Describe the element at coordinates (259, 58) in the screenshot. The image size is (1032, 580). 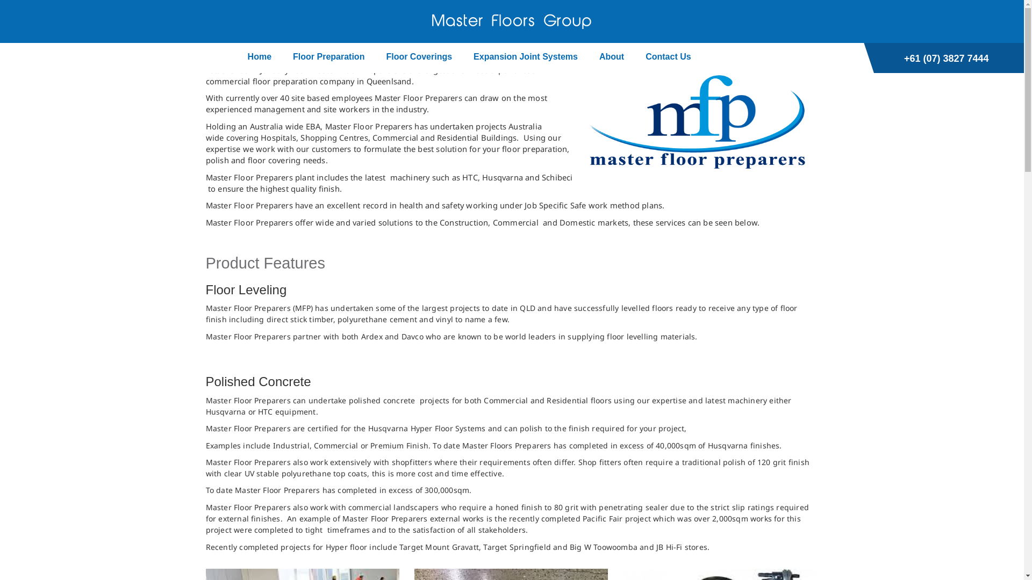
I see `Home` at that location.